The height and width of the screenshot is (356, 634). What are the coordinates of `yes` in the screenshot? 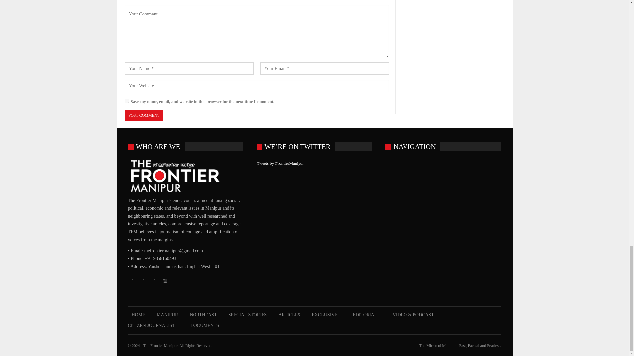 It's located at (127, 101).